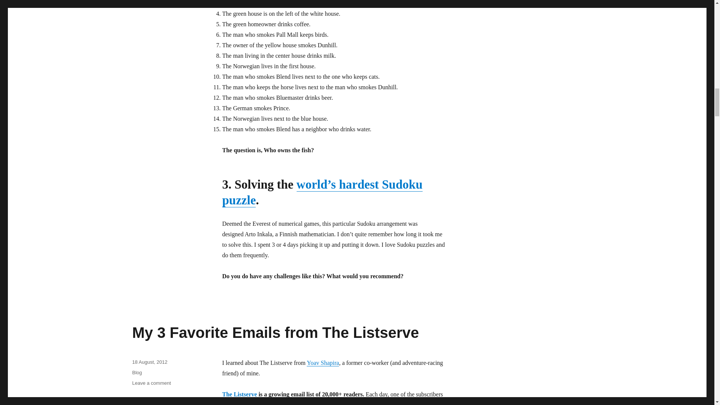 The image size is (720, 405). What do you see at coordinates (149, 362) in the screenshot?
I see `18 August, 2012` at bounding box center [149, 362].